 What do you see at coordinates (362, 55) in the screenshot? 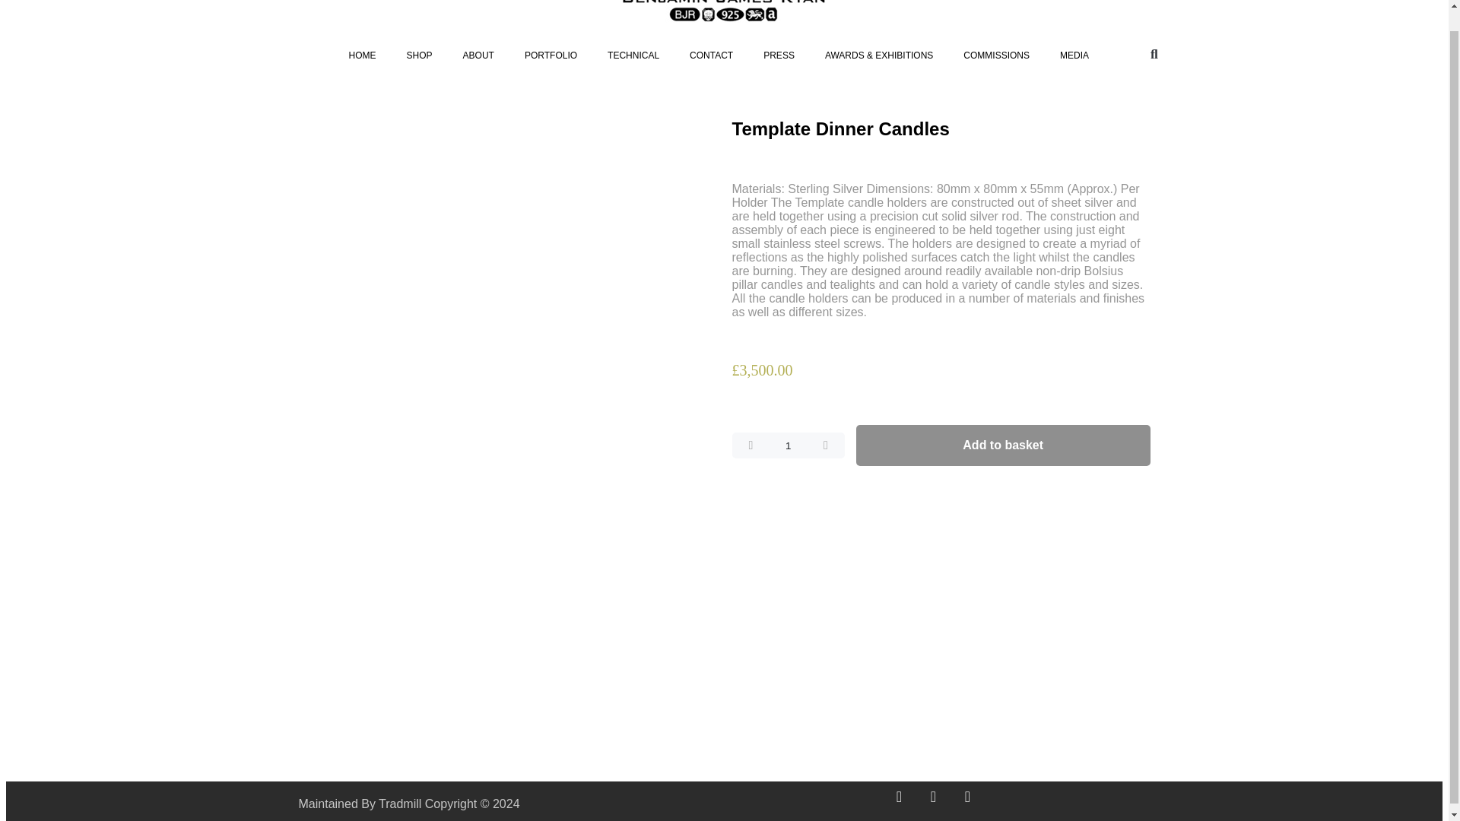
I see `HOME` at bounding box center [362, 55].